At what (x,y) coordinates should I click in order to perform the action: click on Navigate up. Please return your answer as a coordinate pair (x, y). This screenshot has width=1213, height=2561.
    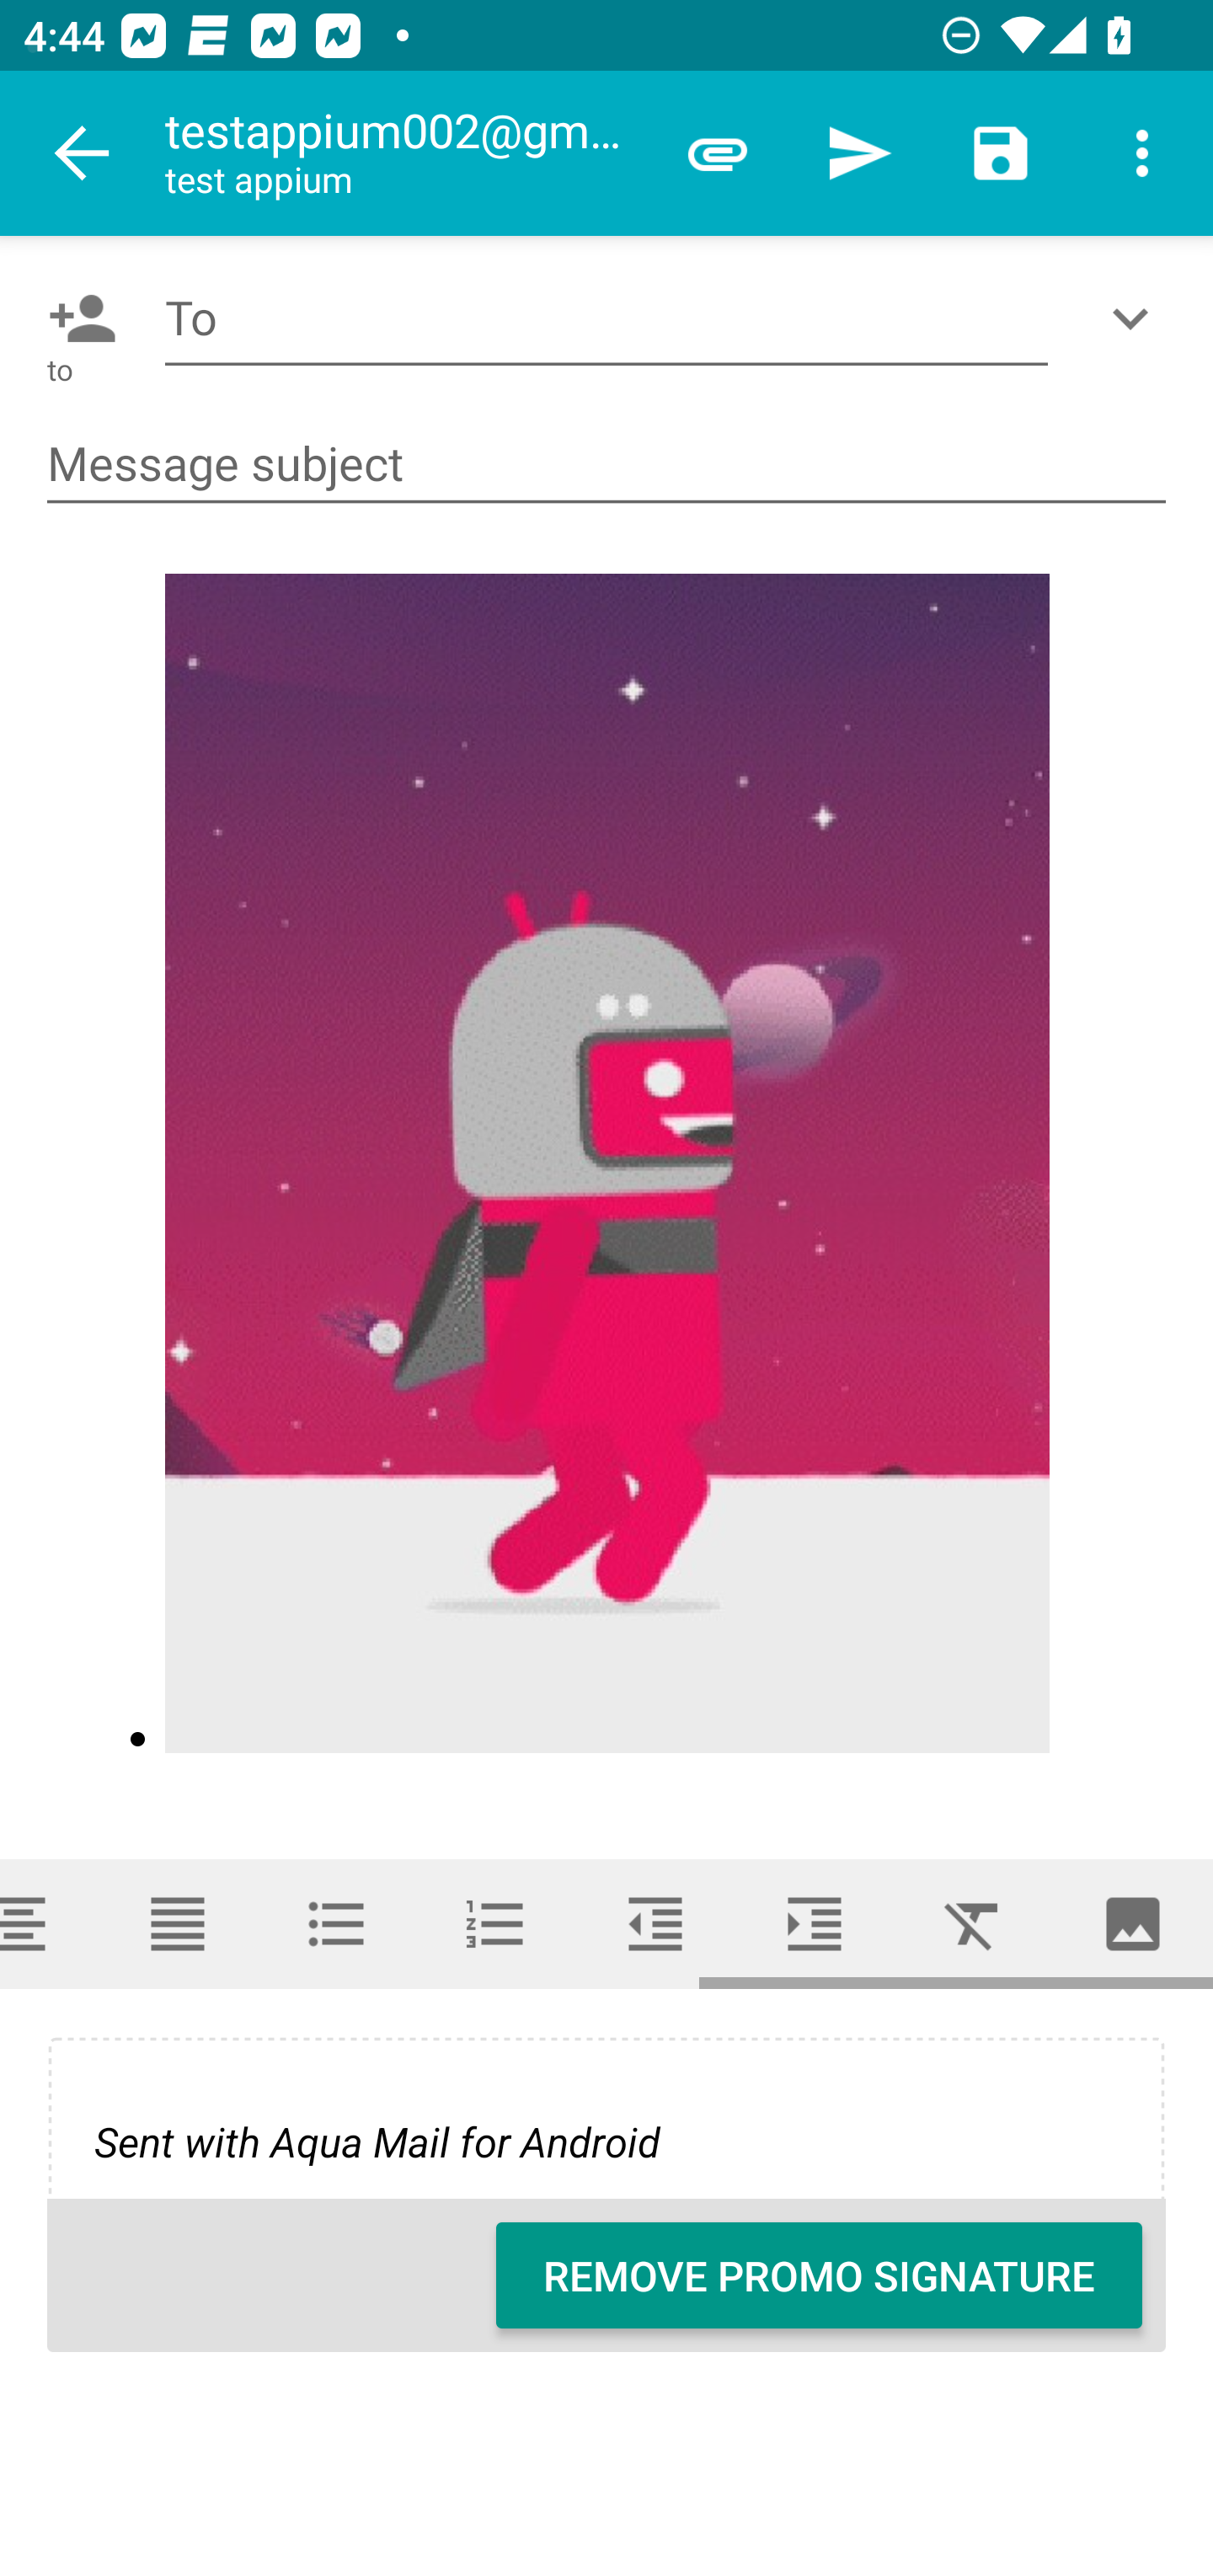
    Looking at the image, I should click on (83, 153).